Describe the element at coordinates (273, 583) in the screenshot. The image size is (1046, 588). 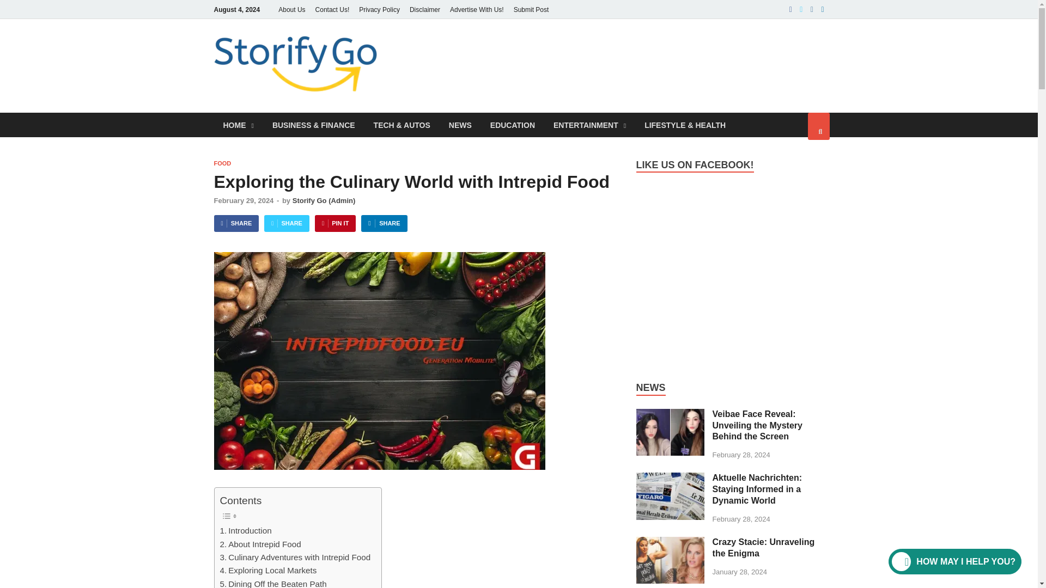
I see `Dining Off the Beaten Path` at that location.